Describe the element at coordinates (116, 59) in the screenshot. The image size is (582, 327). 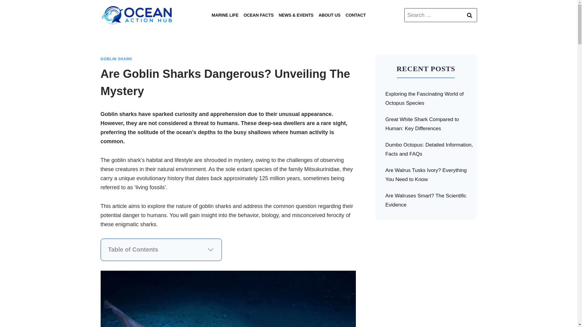
I see `GOBLIN SHARK` at that location.